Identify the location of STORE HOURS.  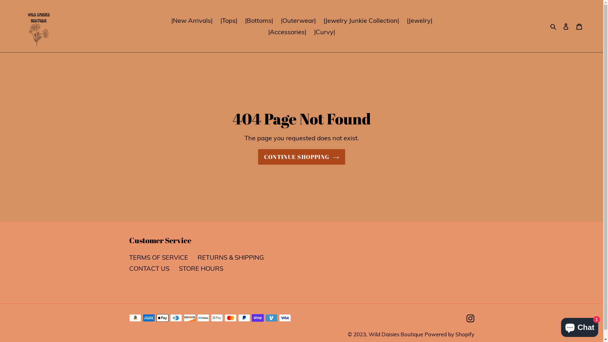
(201, 269).